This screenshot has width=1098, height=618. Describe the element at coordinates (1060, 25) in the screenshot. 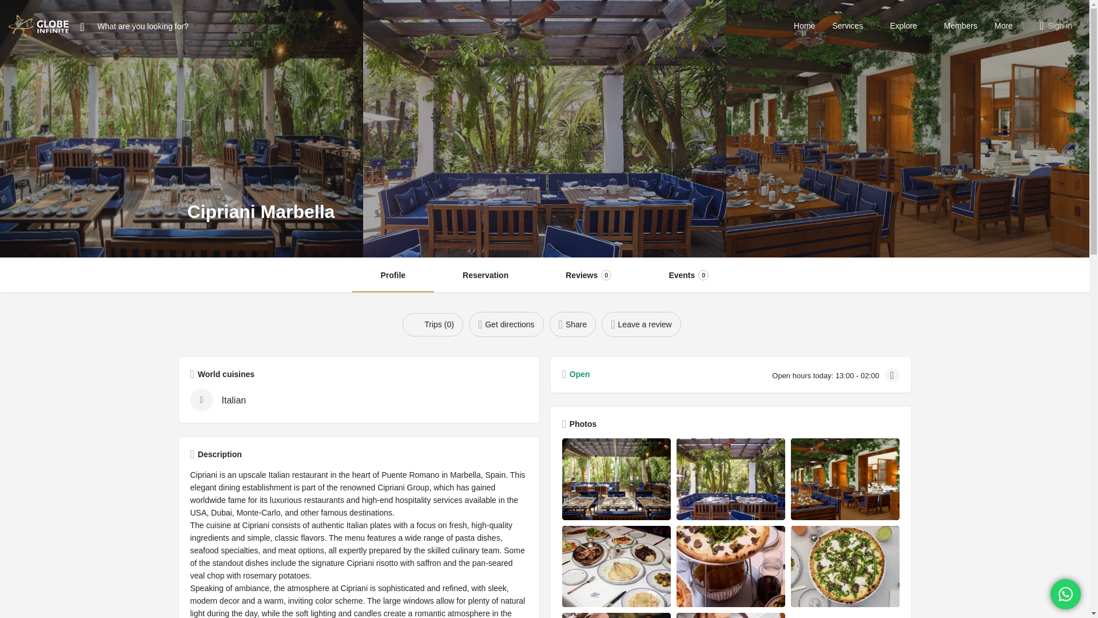

I see `Sign in` at that location.